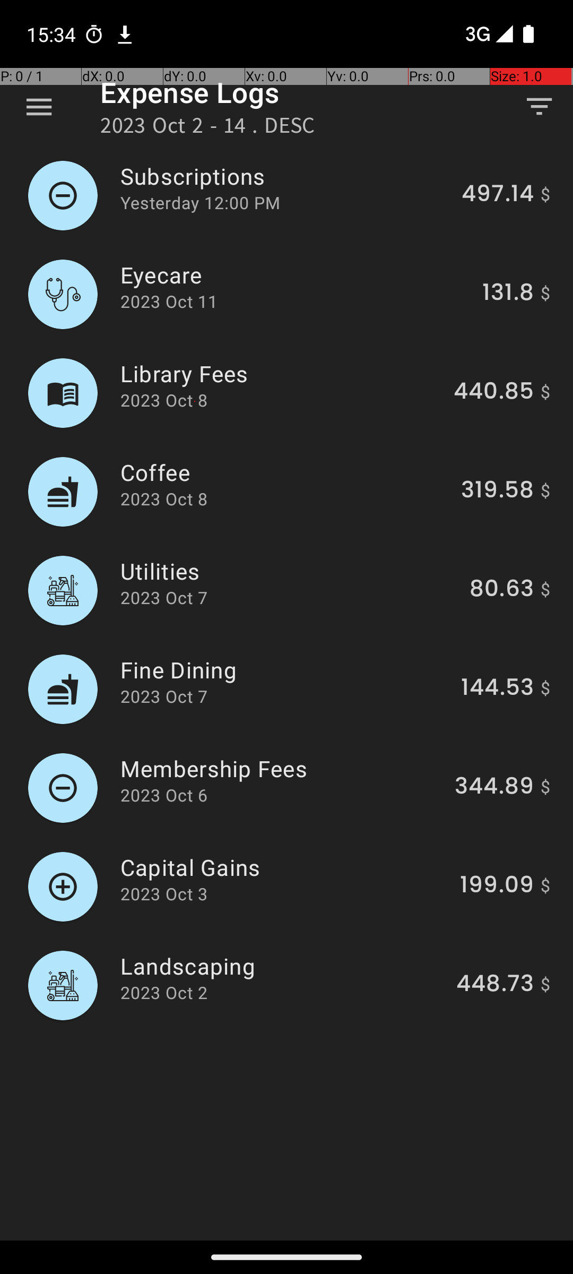 Image resolution: width=573 pixels, height=1274 pixels. Describe the element at coordinates (495, 985) in the screenshot. I see `448.73` at that location.